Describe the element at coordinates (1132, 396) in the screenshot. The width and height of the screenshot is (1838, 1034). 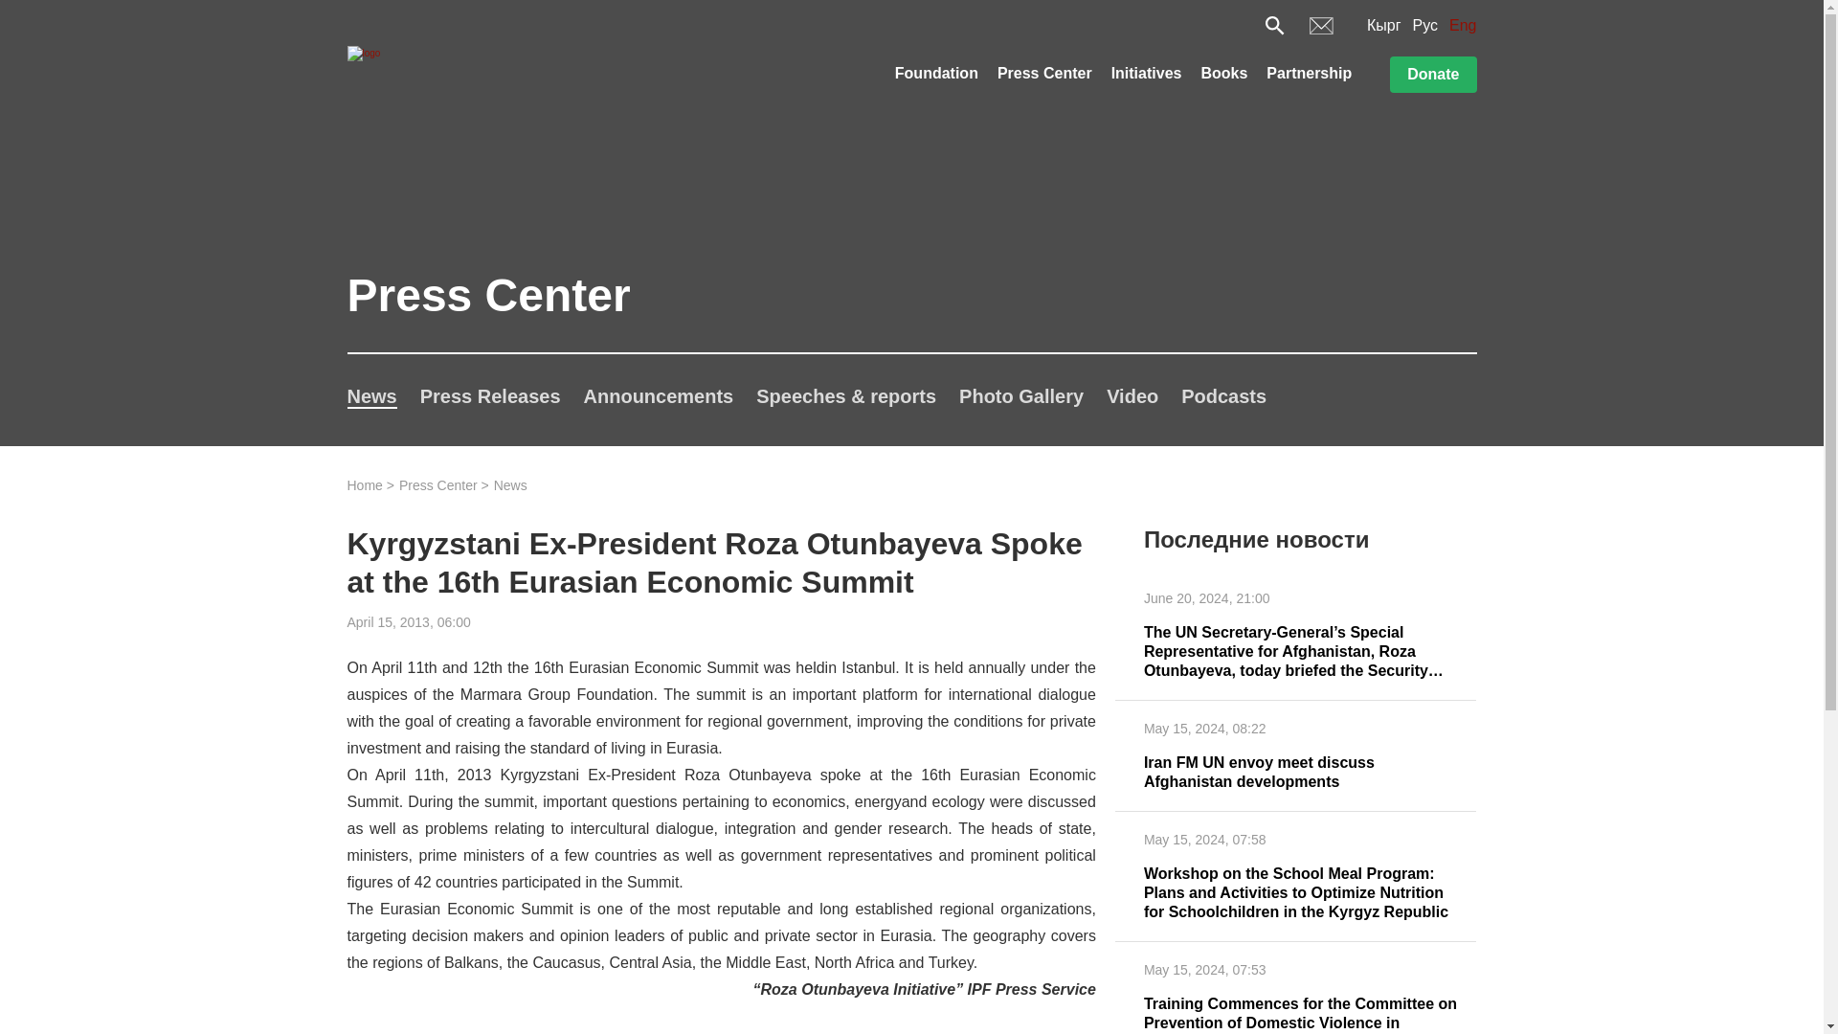
I see `Video` at that location.